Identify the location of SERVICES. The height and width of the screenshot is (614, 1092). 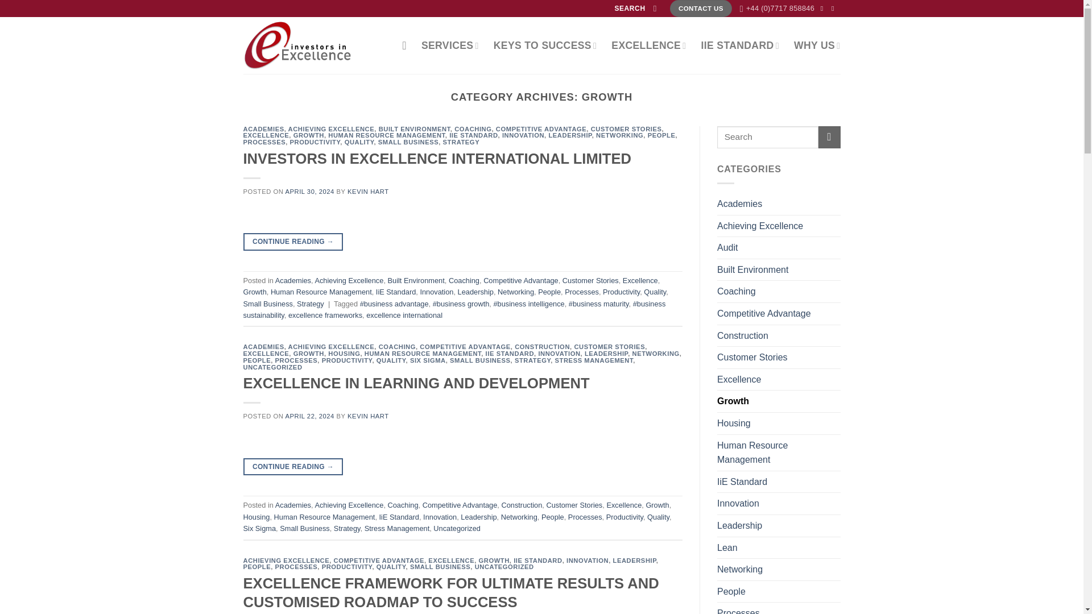
(450, 45).